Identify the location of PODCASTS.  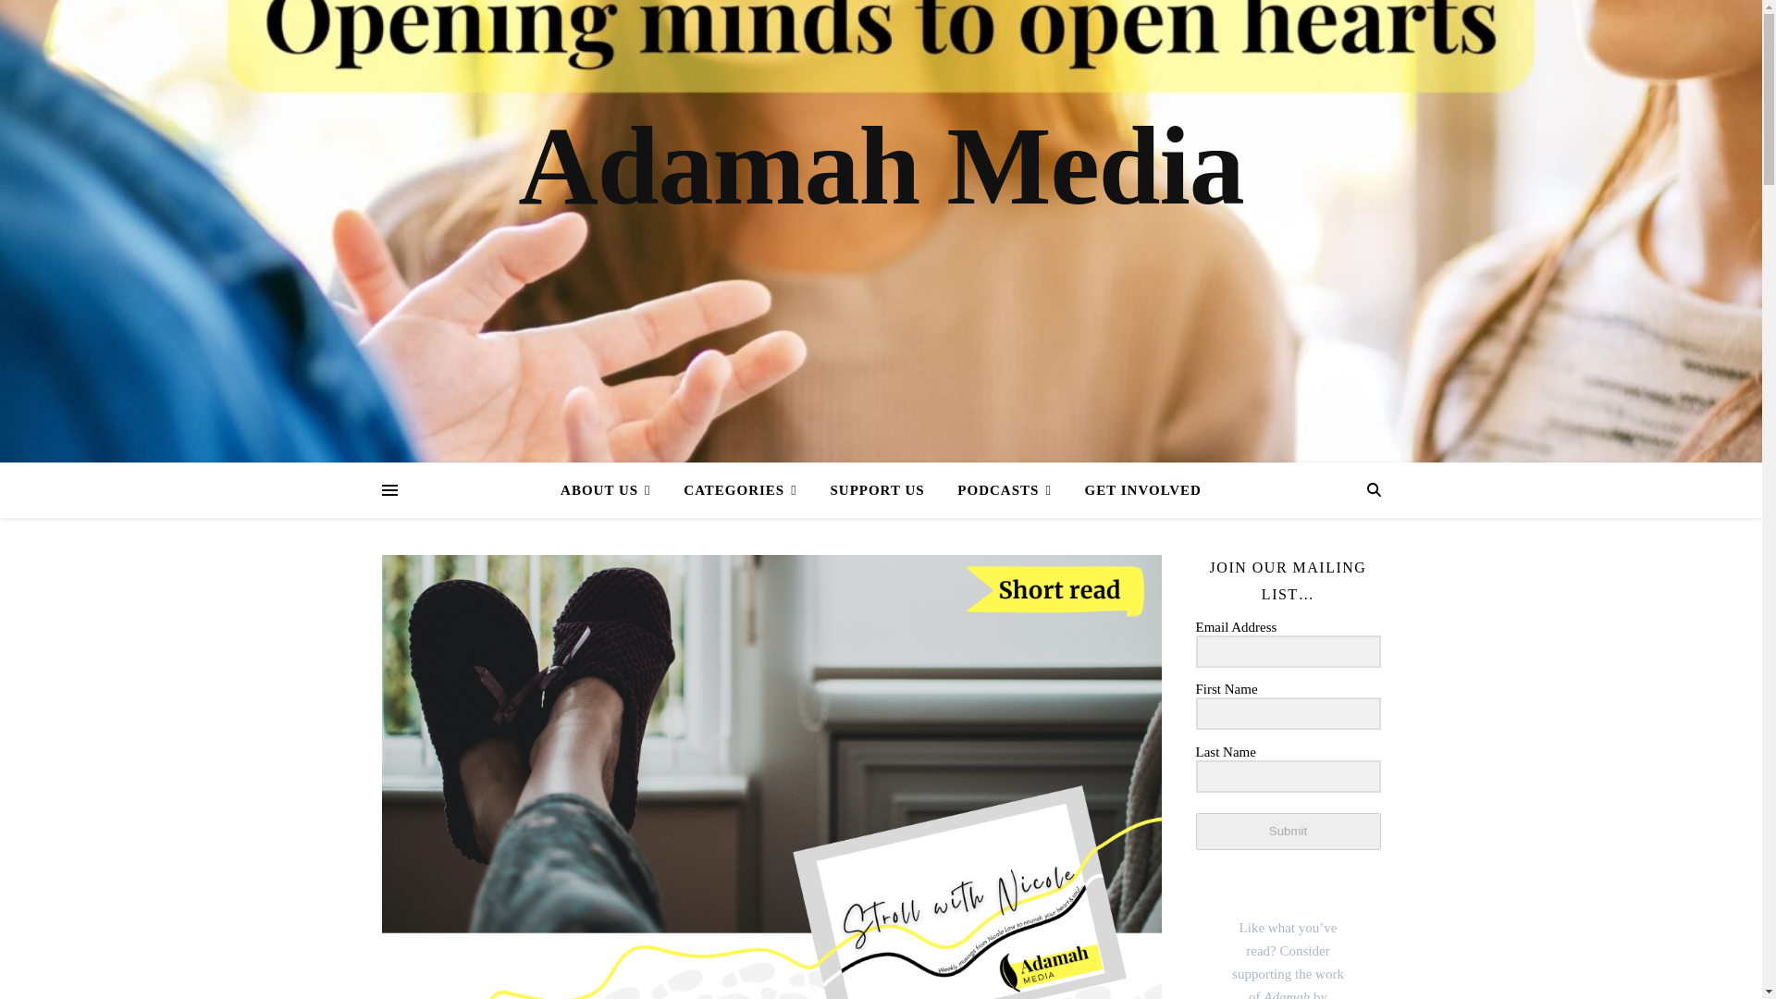
(1005, 490).